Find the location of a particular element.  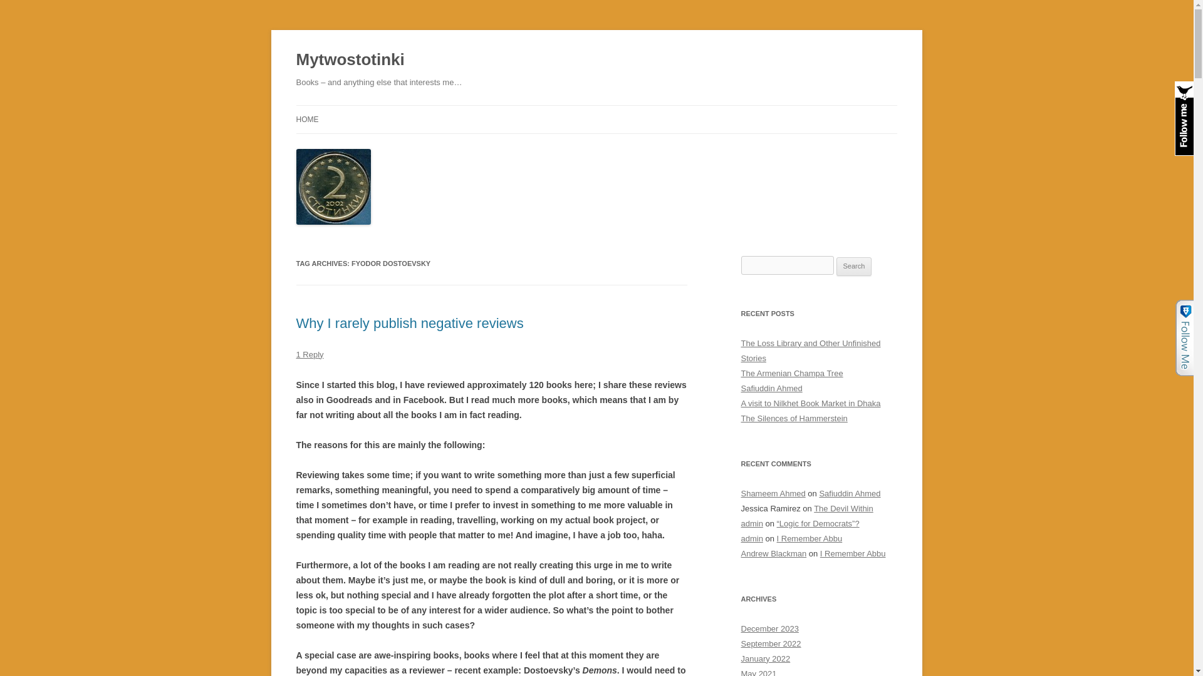

Why I rarely publish negative reviews is located at coordinates (410, 323).